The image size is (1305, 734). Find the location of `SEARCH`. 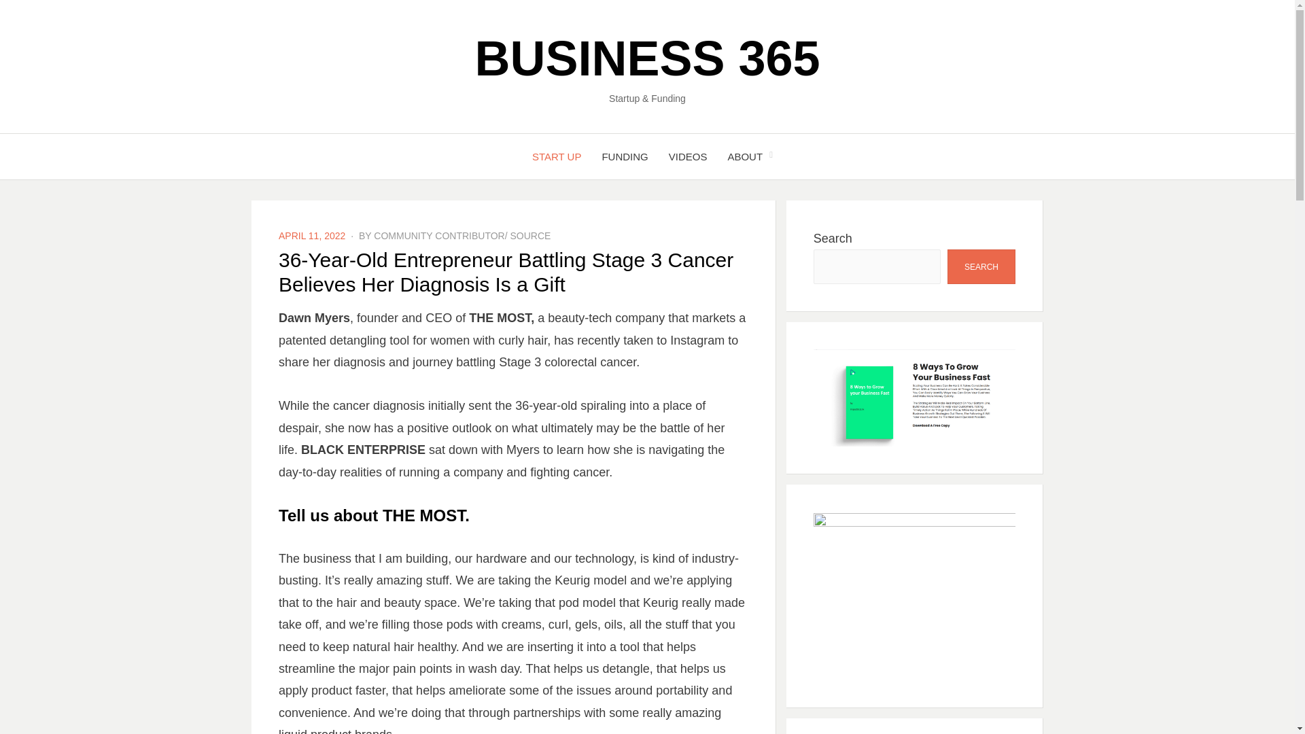

SEARCH is located at coordinates (981, 266).